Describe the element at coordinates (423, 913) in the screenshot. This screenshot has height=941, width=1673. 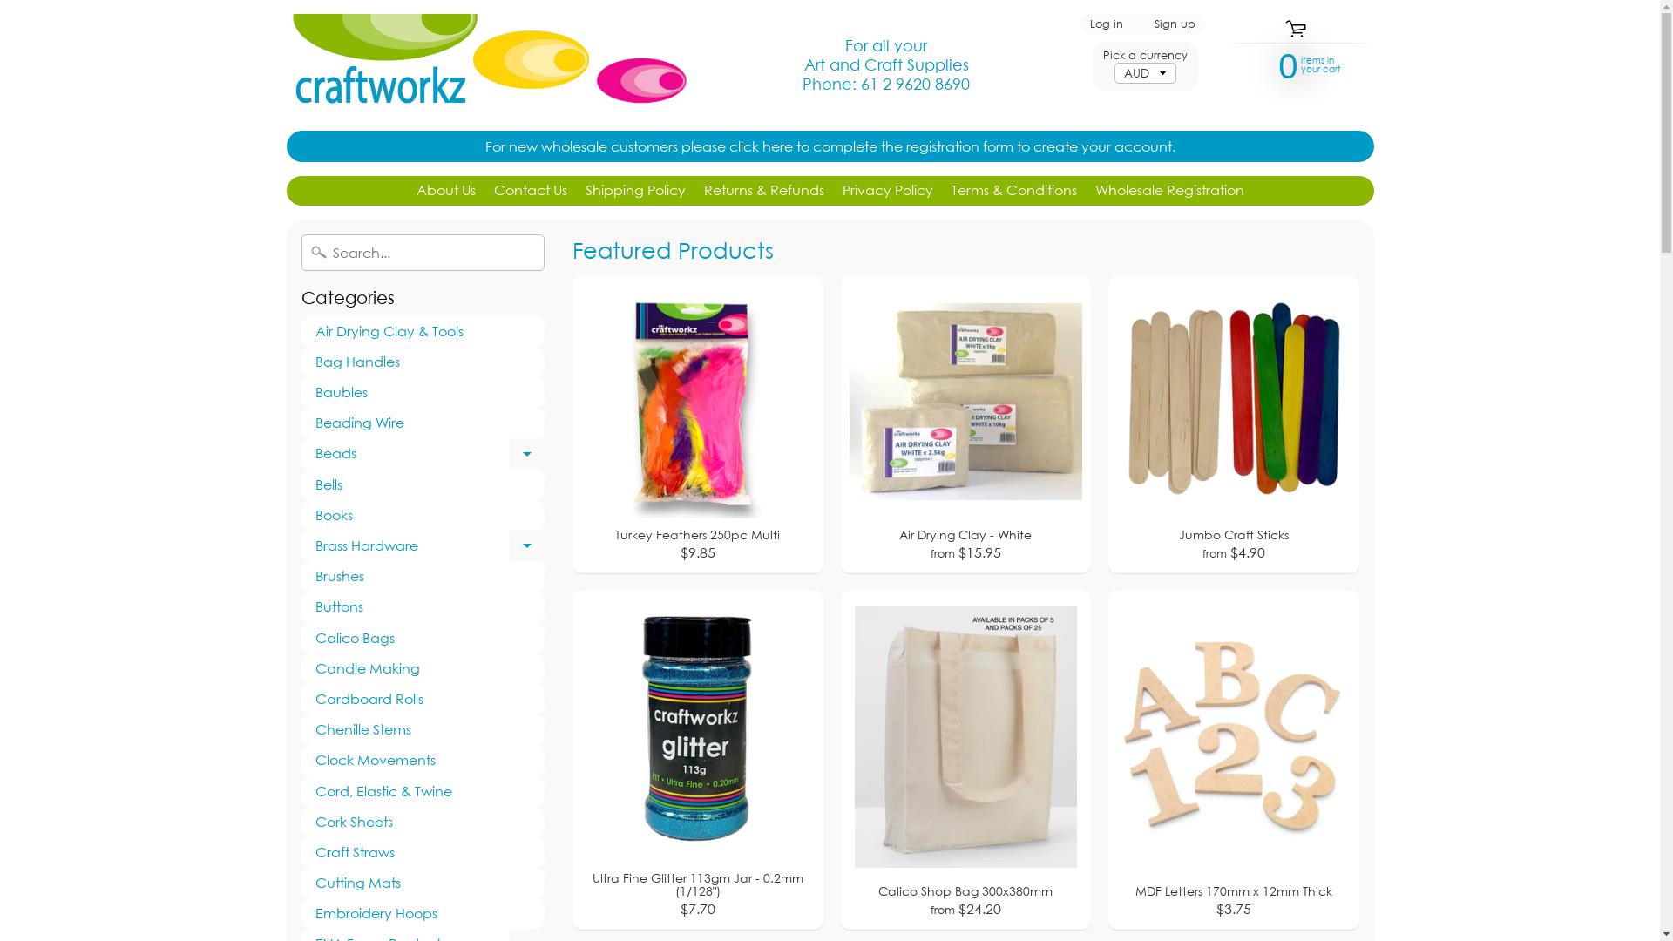
I see `Embroidery Hoops` at that location.